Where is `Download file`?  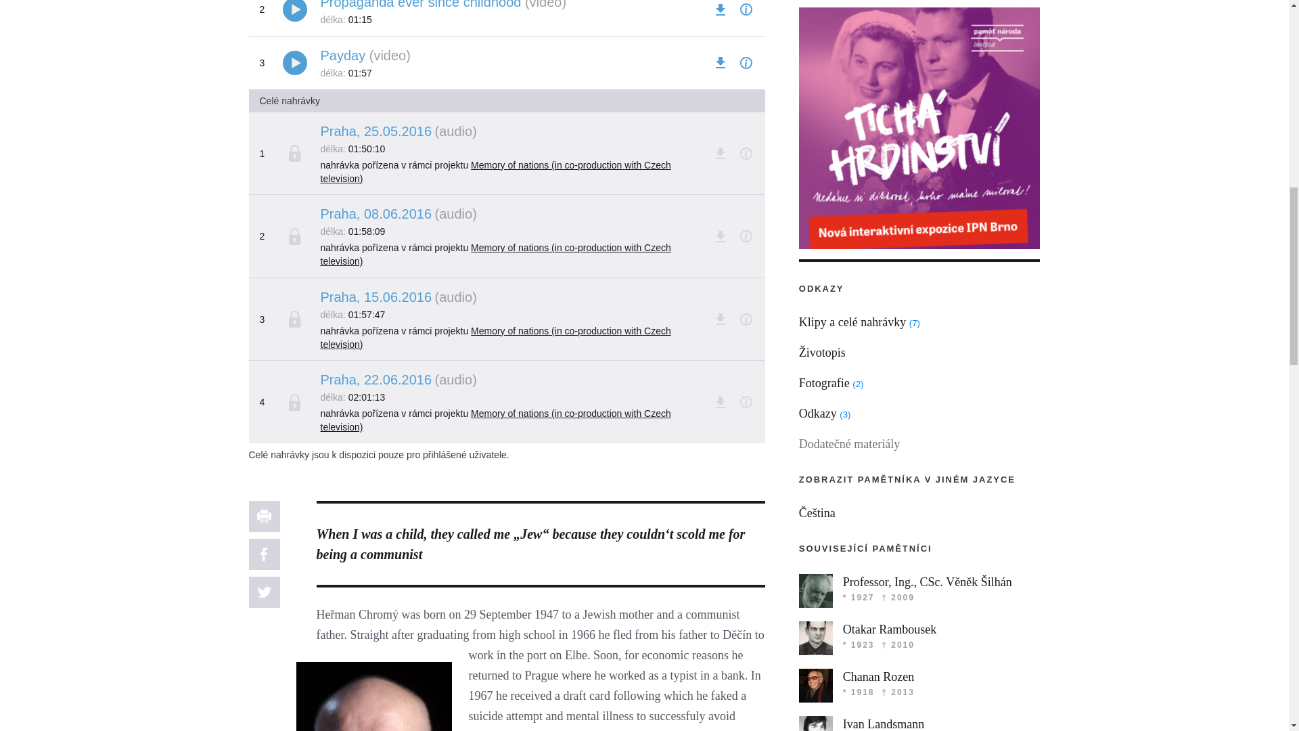
Download file is located at coordinates (720, 9).